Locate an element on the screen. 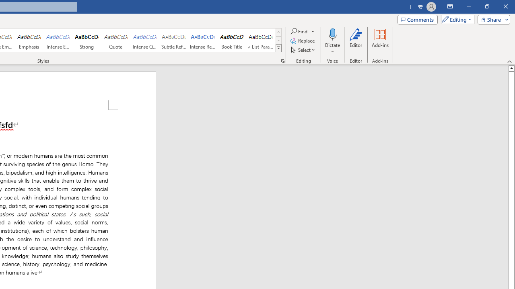  Strong is located at coordinates (87, 40).